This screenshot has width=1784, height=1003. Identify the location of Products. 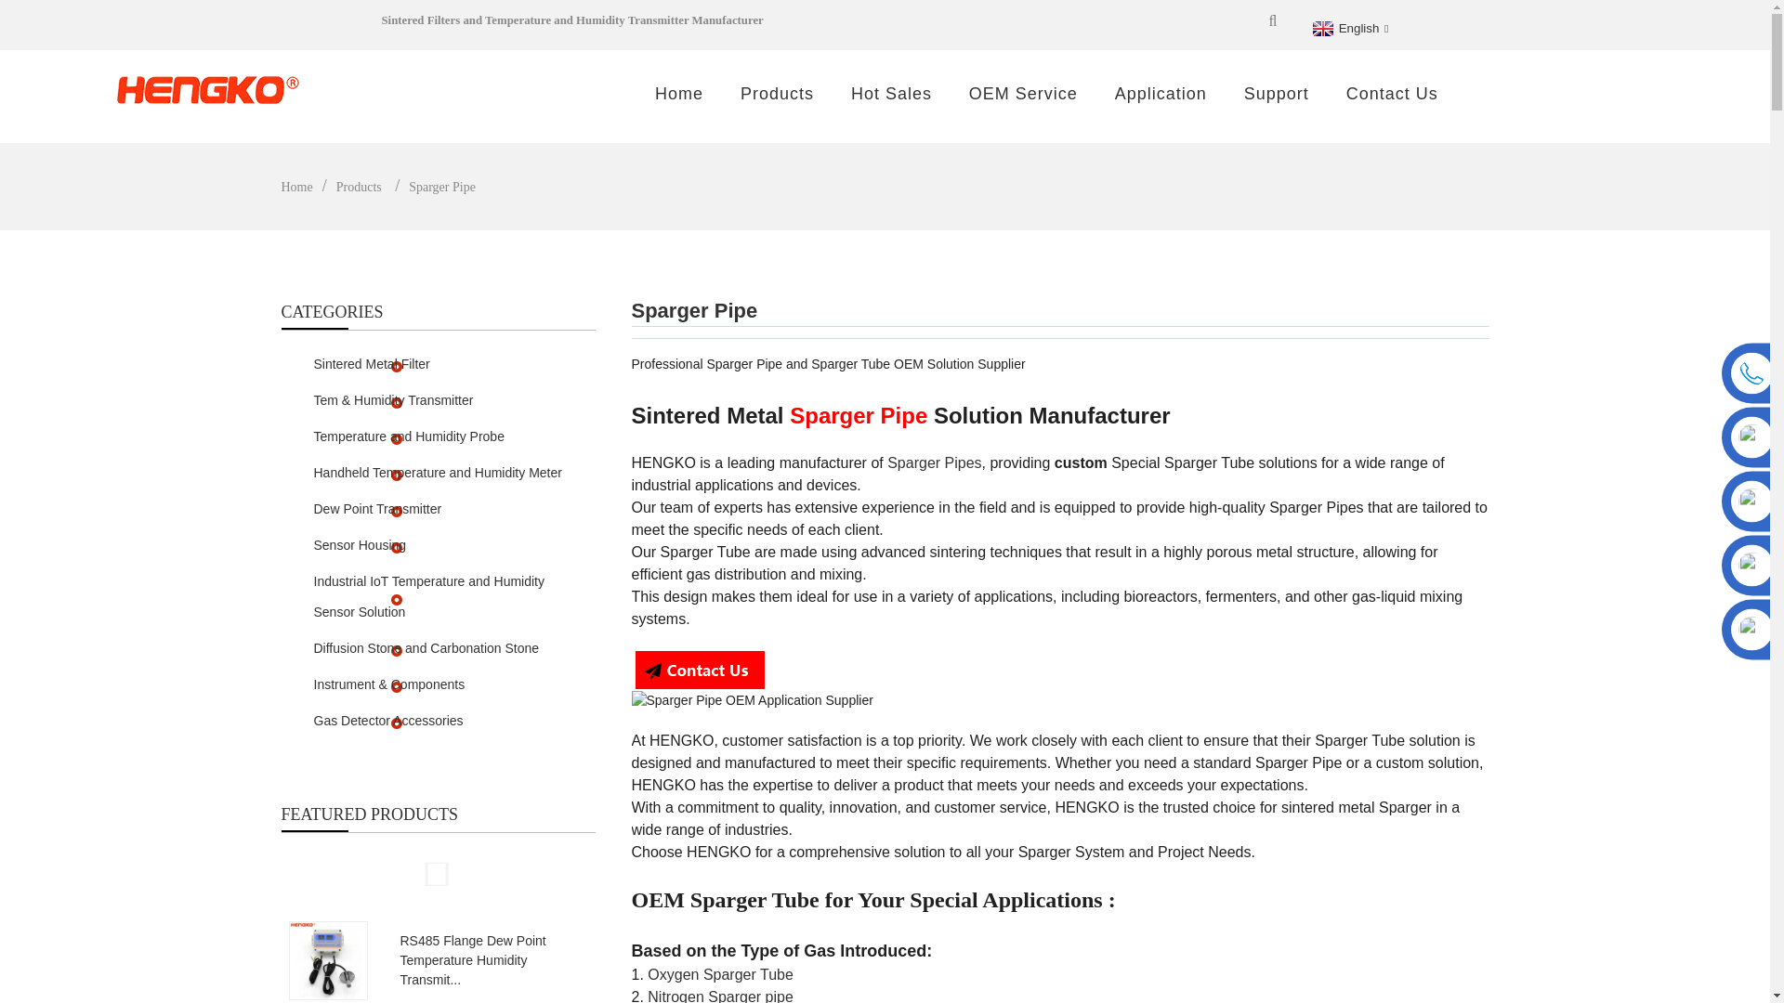
(777, 94).